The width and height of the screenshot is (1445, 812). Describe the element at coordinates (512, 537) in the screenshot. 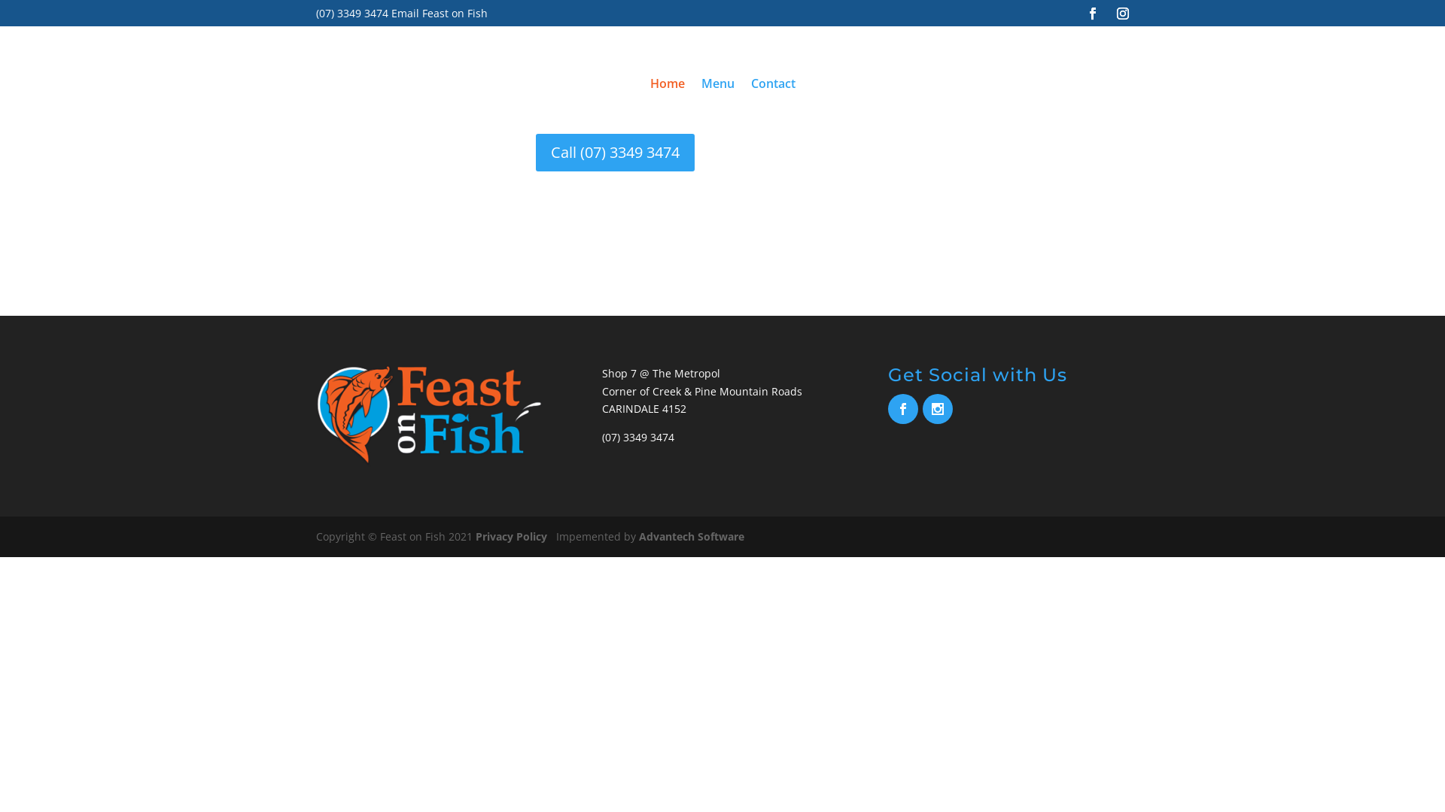

I see `Privacy Policy` at that location.